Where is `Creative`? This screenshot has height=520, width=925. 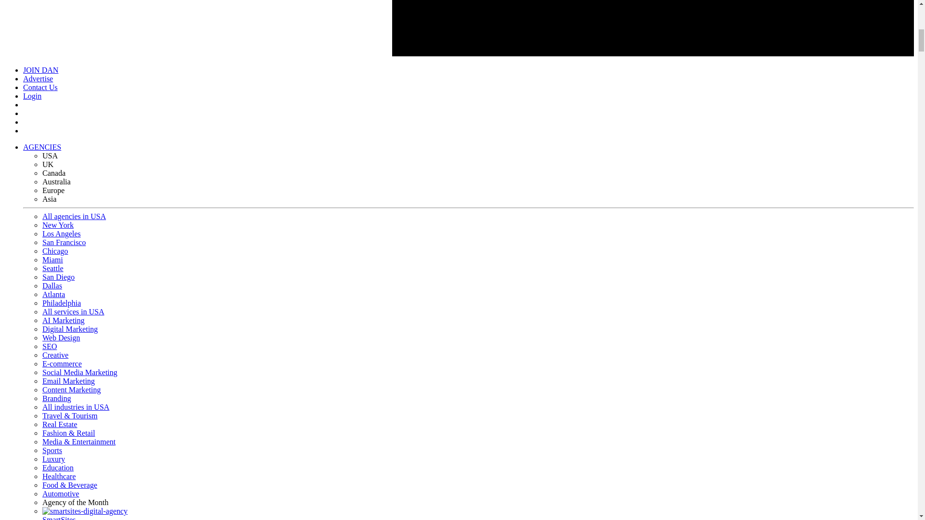 Creative is located at coordinates (55, 355).